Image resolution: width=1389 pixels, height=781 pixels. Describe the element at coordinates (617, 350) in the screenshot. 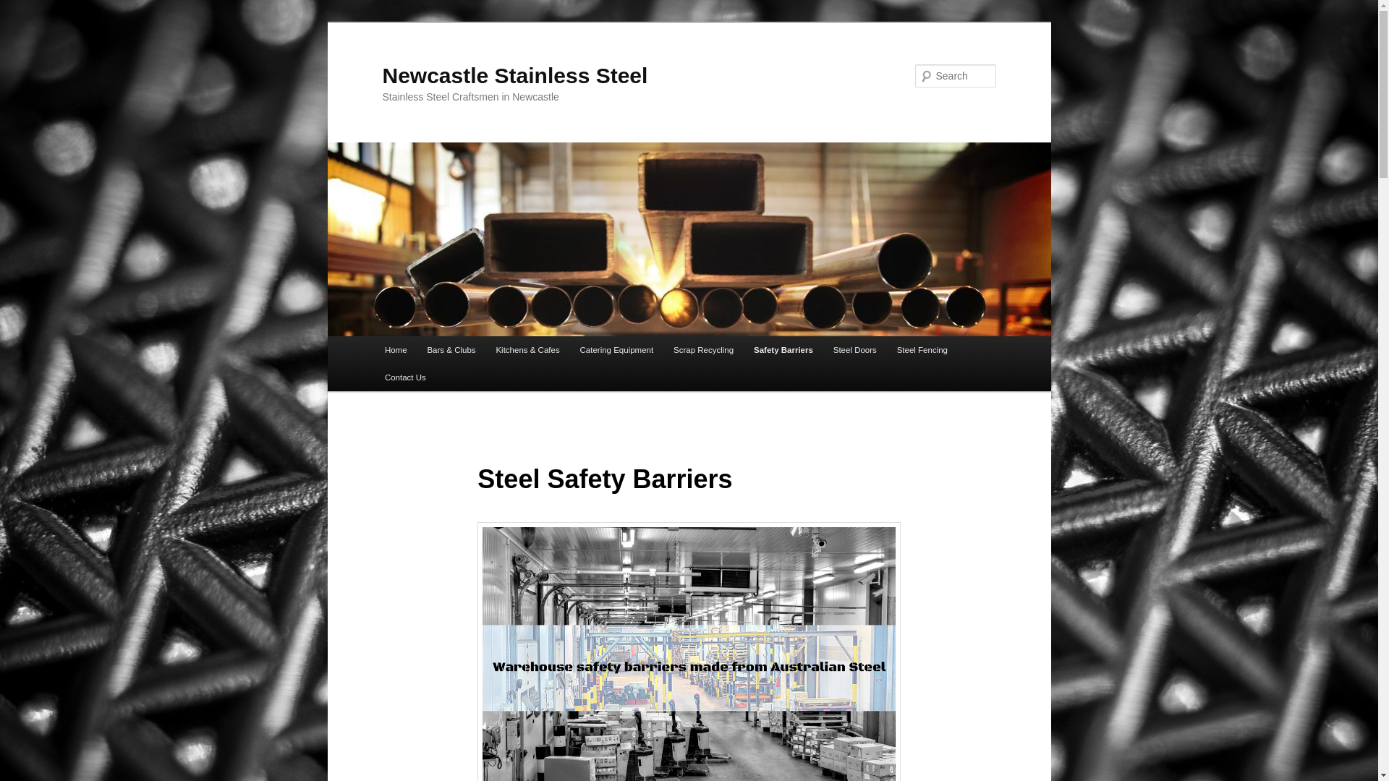

I see `Catering Equipment` at that location.